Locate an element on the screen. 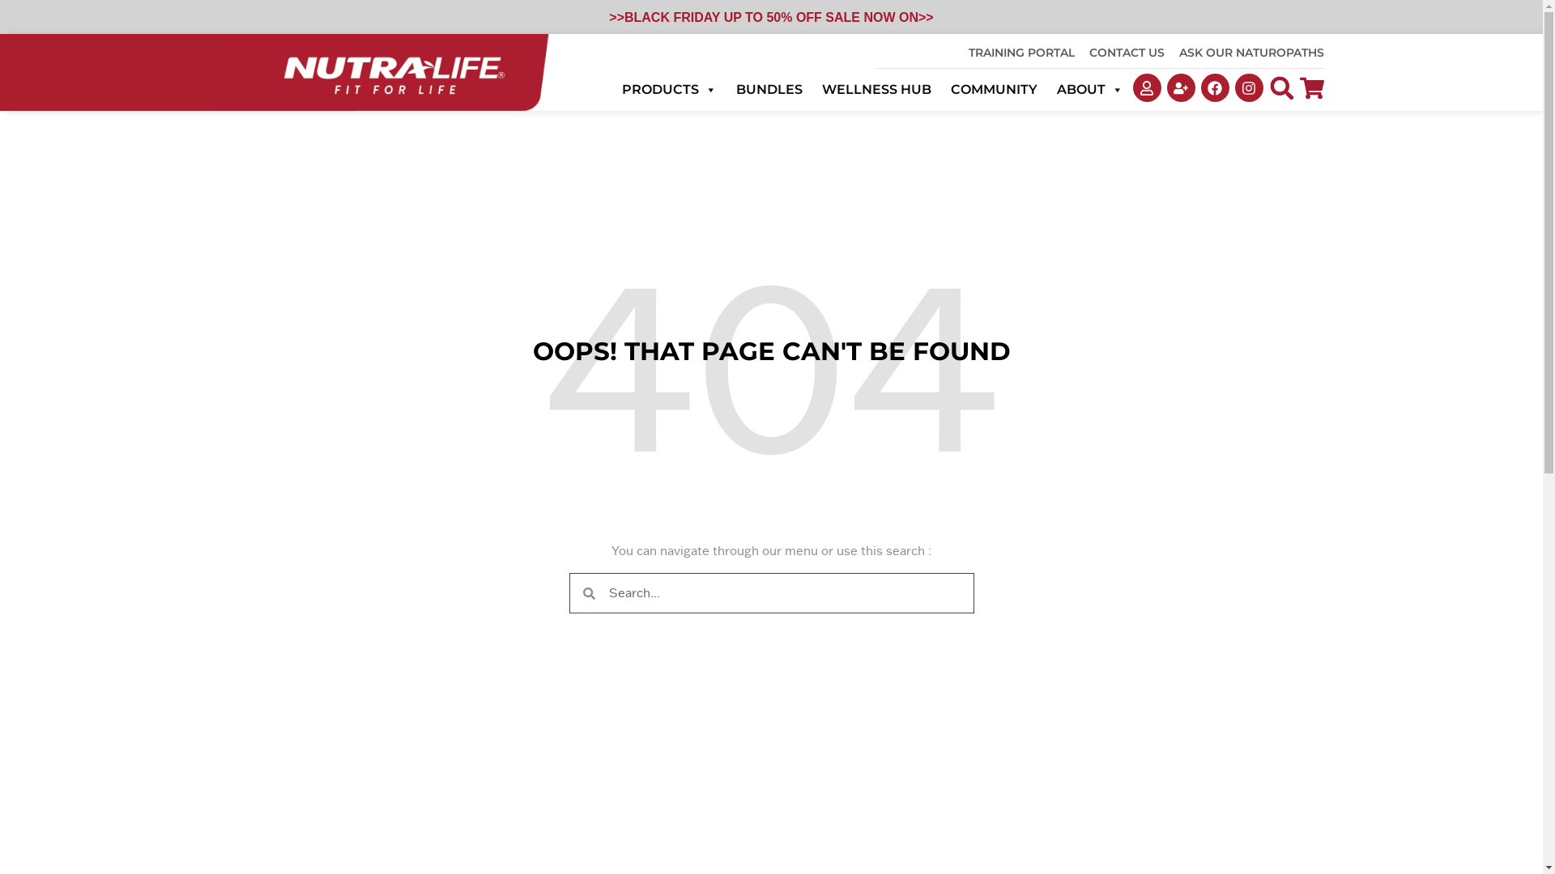  TRAINING PORTAL is located at coordinates (1022, 53).